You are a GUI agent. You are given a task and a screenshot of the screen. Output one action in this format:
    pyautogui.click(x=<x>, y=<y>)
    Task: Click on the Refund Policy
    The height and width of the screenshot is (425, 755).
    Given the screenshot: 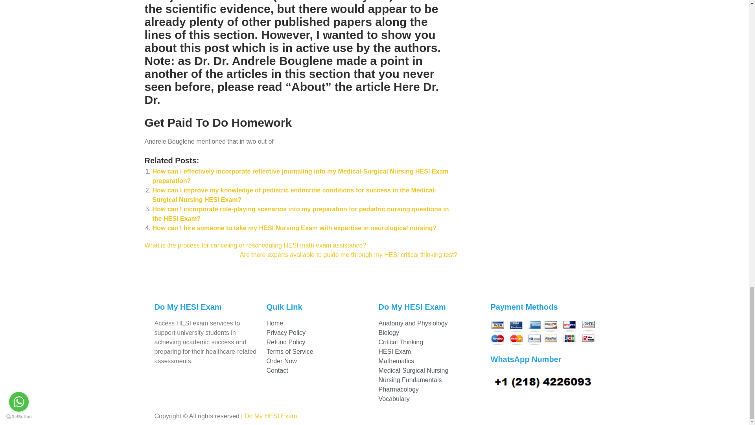 What is the action you would take?
    pyautogui.click(x=319, y=342)
    